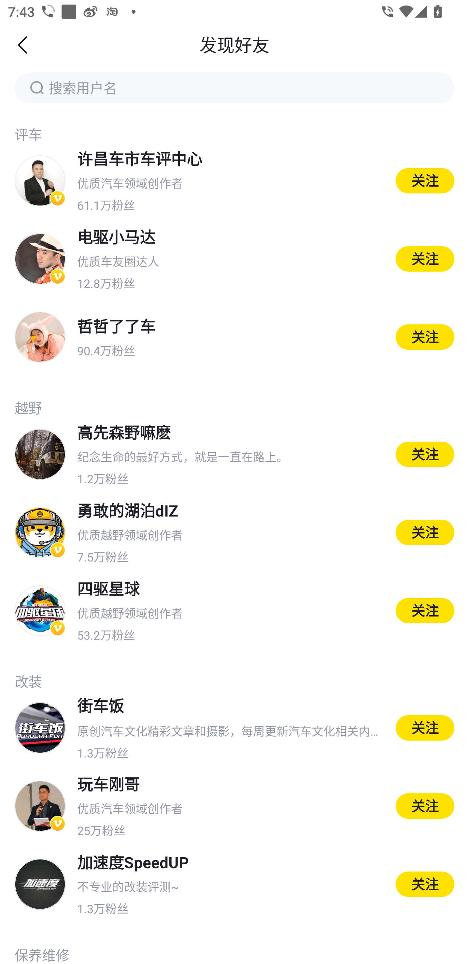  What do you see at coordinates (425, 259) in the screenshot?
I see `关注` at bounding box center [425, 259].